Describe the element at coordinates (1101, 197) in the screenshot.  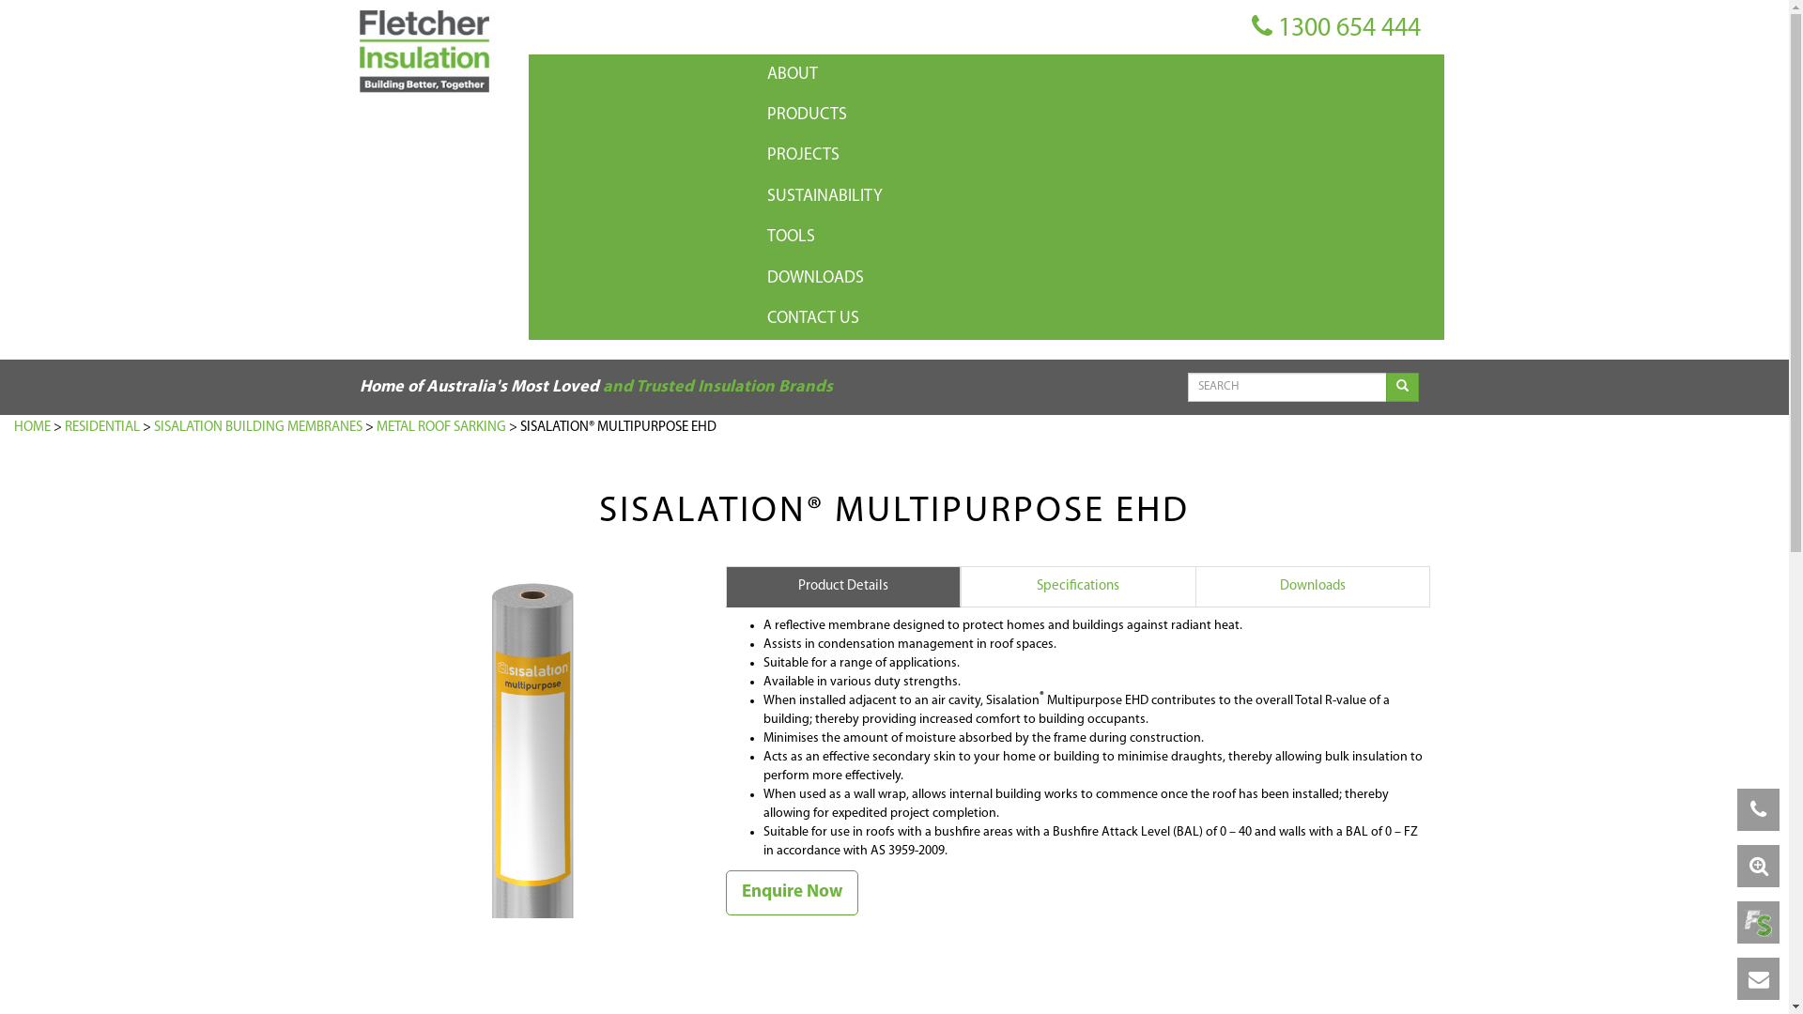
I see `SUSTAINABILITY` at that location.